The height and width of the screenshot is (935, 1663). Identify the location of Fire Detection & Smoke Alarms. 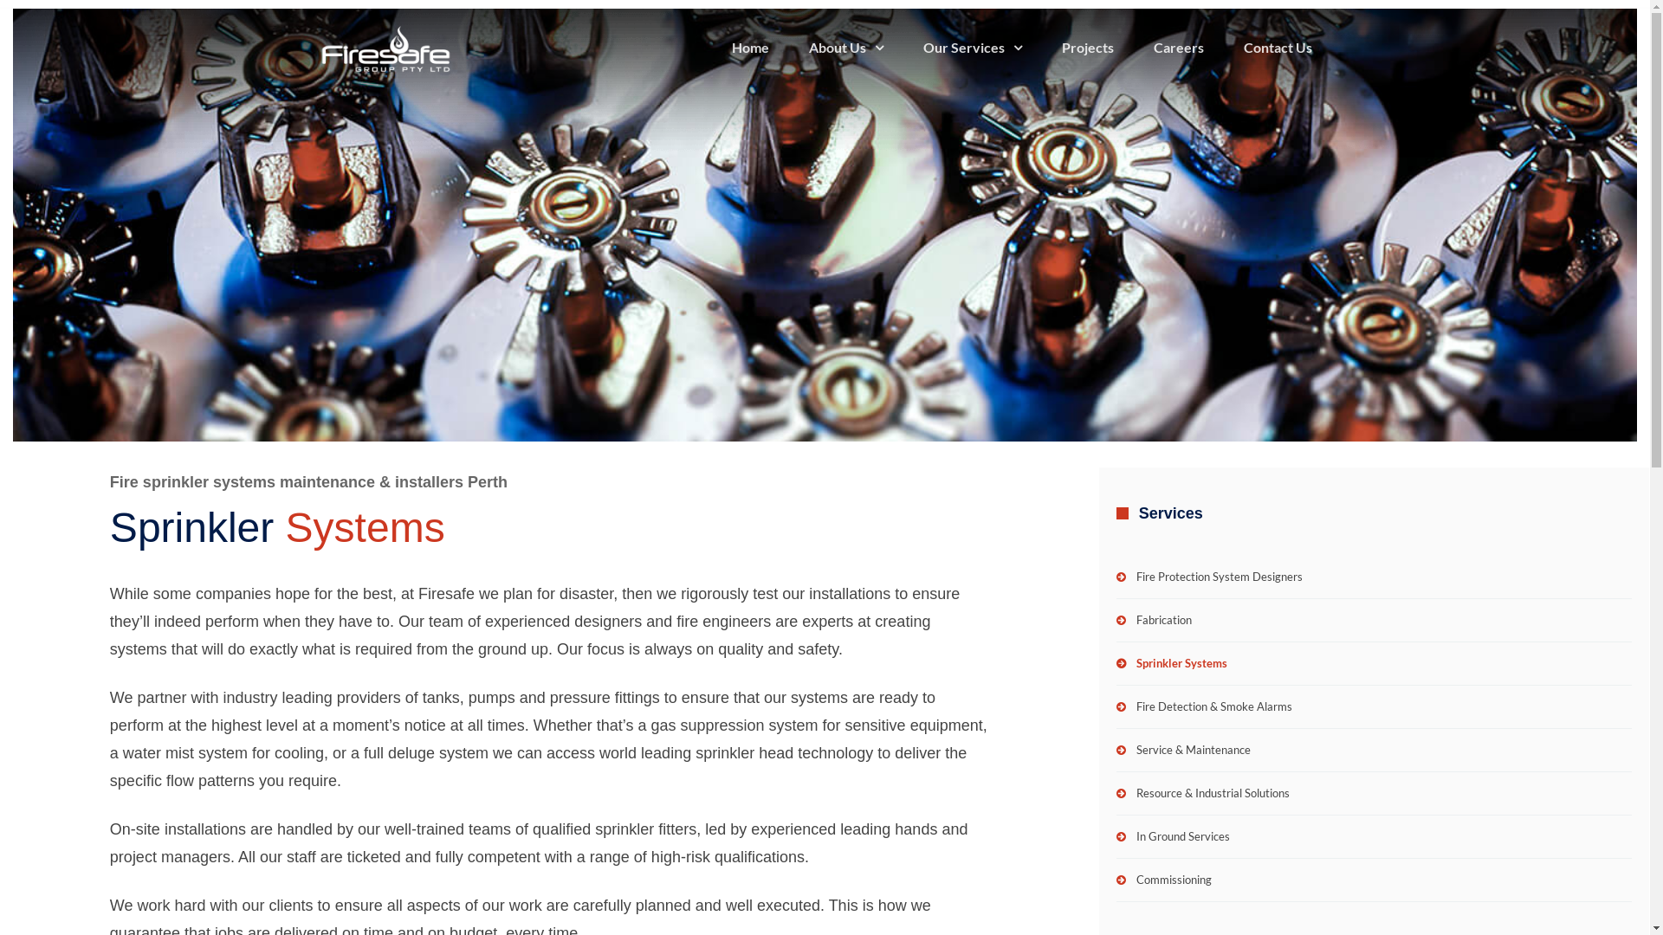
(1374, 707).